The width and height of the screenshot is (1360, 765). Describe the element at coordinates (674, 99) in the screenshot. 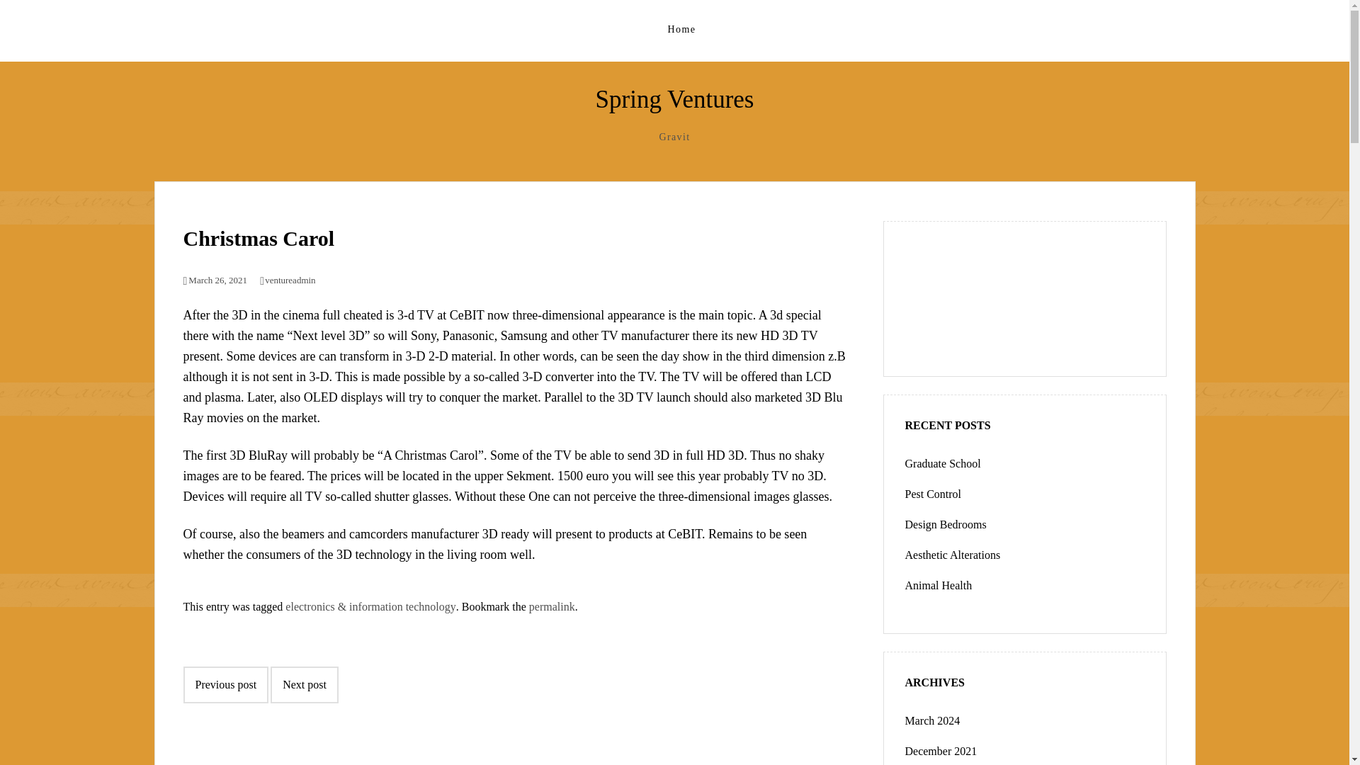

I see `Spring Ventures` at that location.